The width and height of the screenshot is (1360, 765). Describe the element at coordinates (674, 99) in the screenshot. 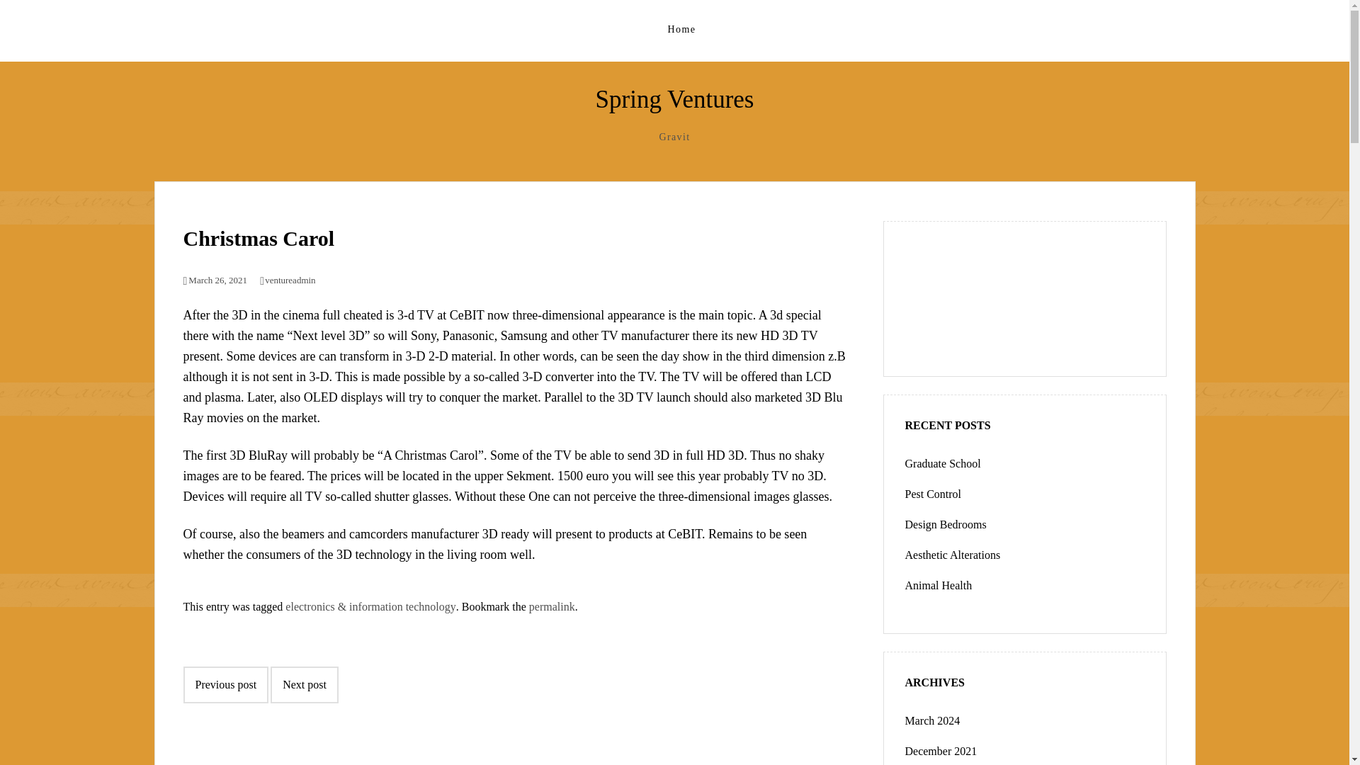

I see `Spring Ventures` at that location.